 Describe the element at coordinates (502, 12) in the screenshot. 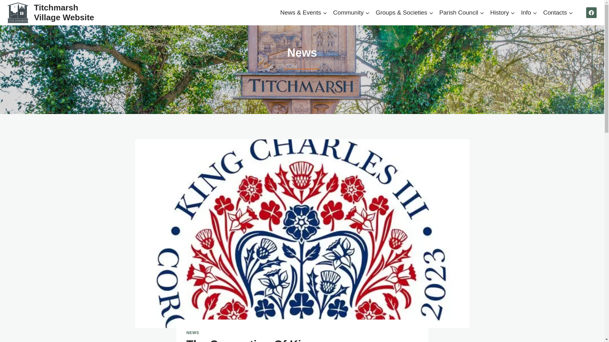

I see `History` at that location.